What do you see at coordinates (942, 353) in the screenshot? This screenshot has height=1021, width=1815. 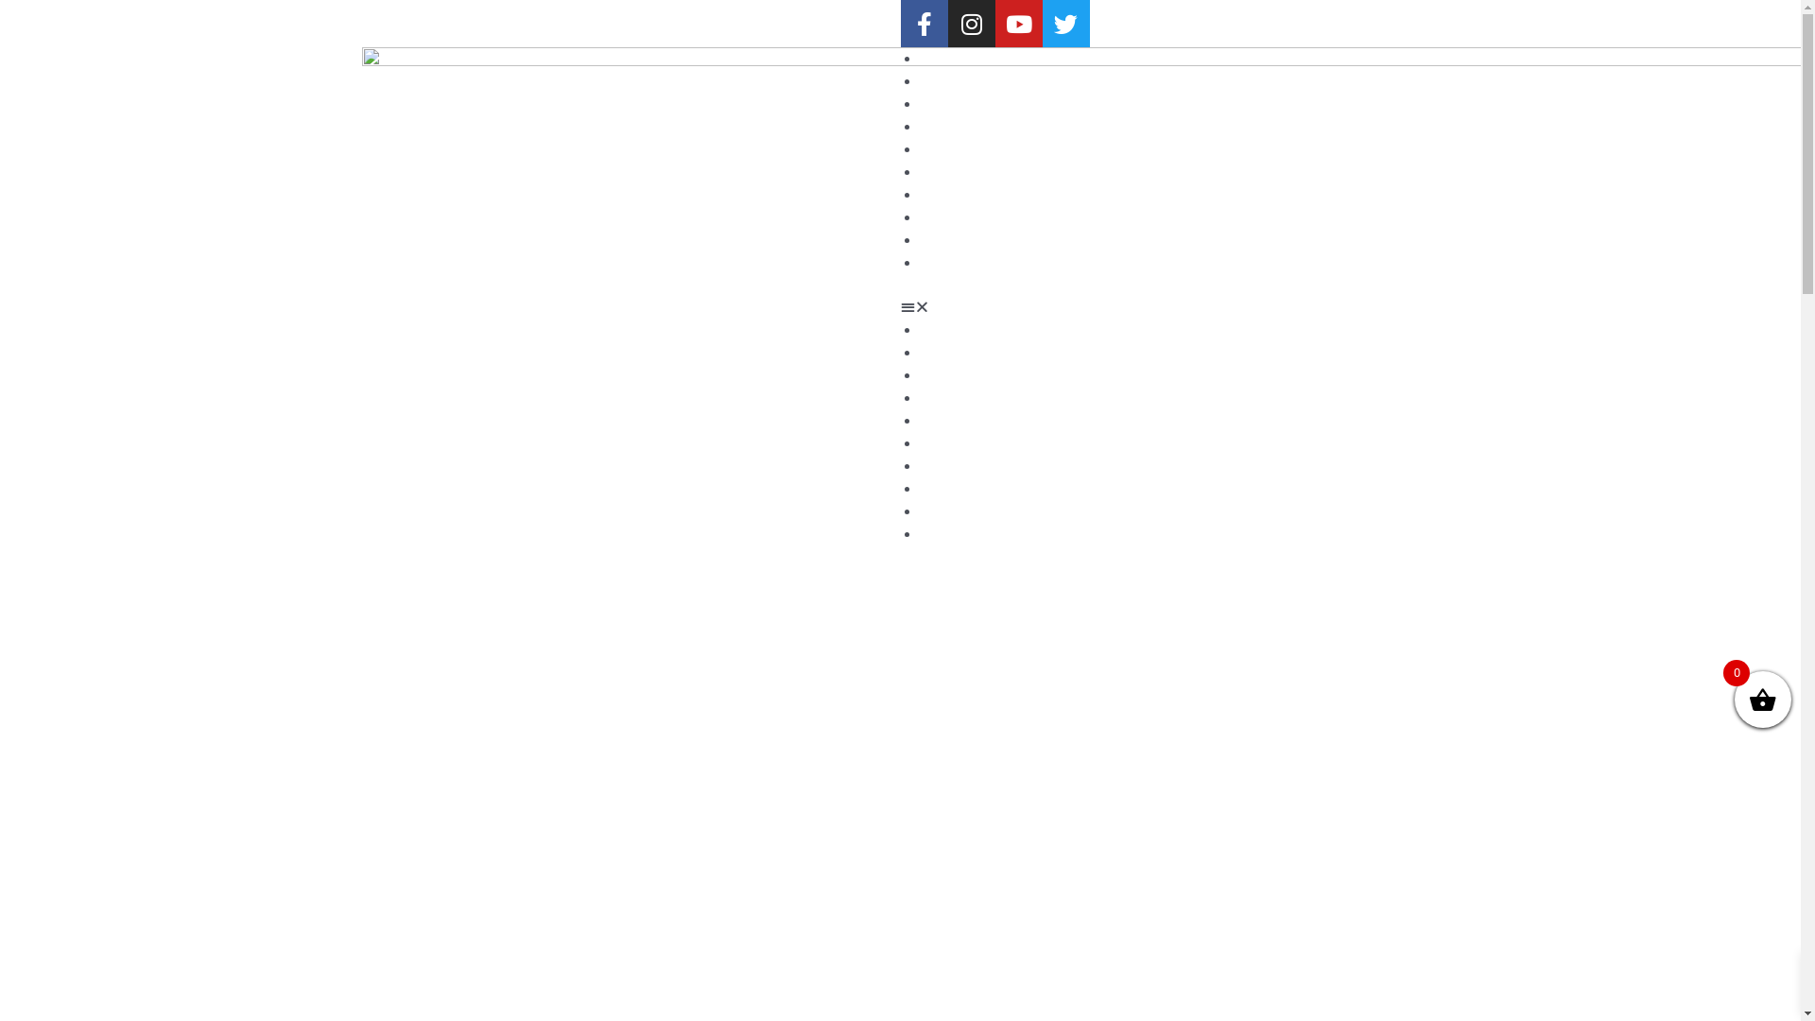 I see `ABOUT` at bounding box center [942, 353].